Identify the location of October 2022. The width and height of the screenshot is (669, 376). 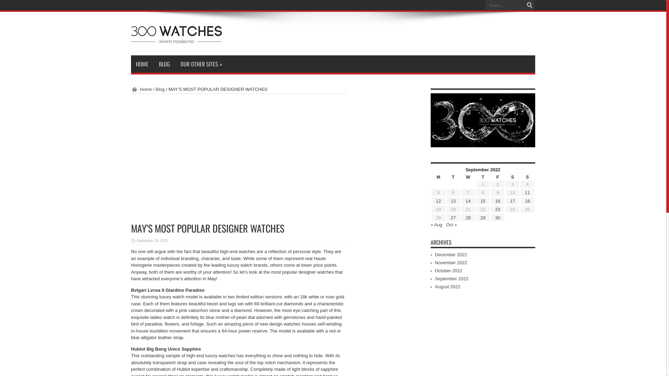
(449, 271).